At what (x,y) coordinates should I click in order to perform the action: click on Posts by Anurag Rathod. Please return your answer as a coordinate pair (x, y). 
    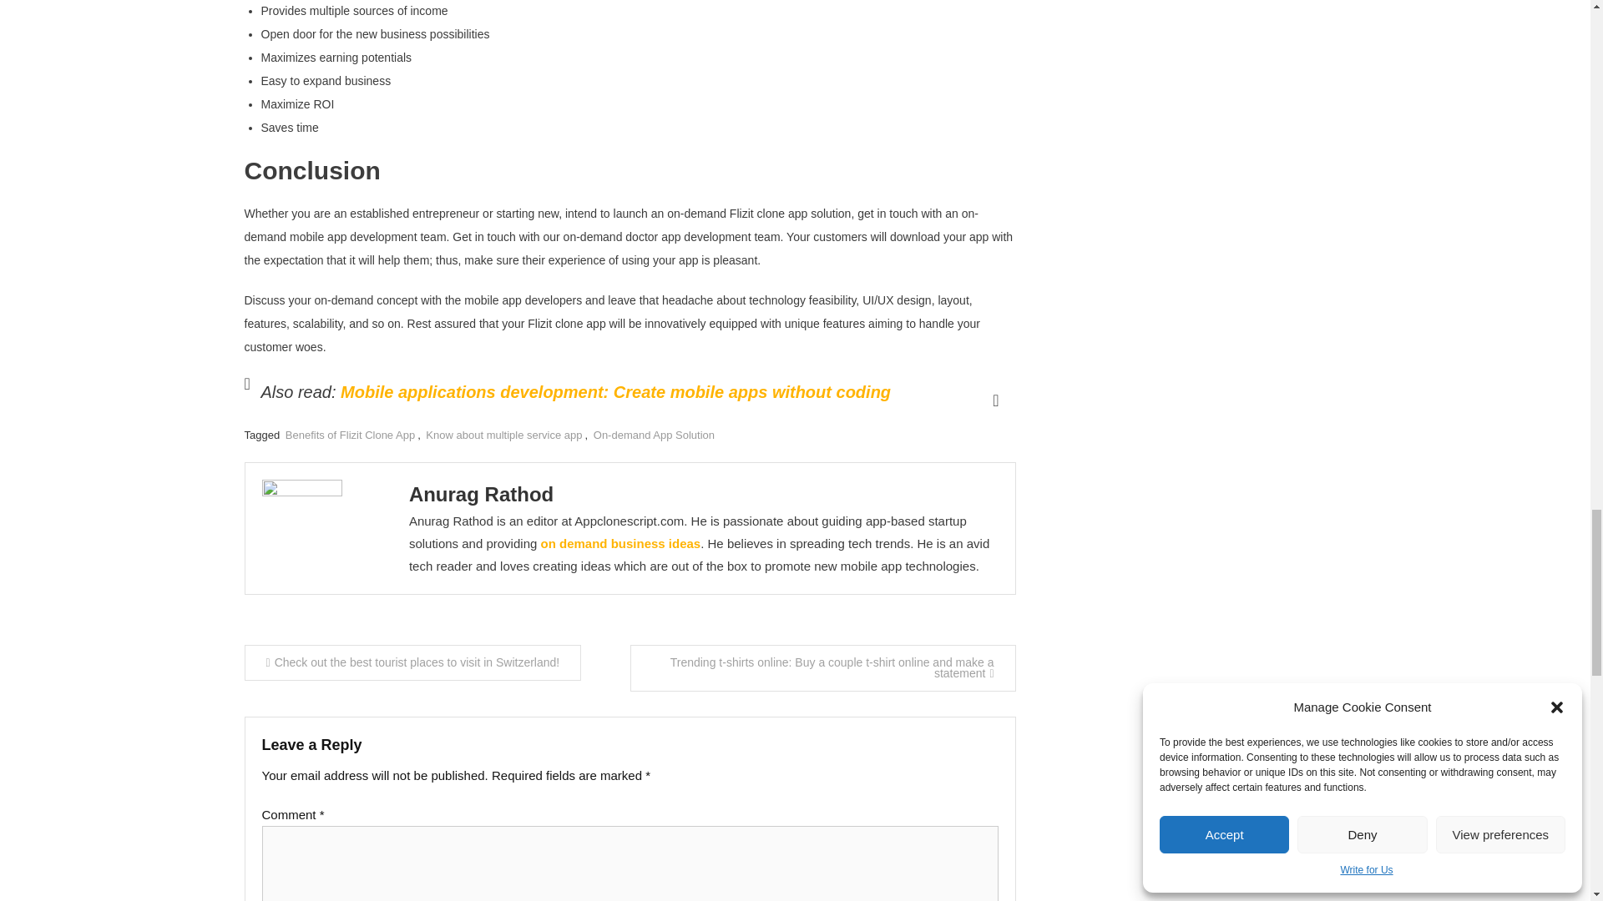
    Looking at the image, I should click on (481, 494).